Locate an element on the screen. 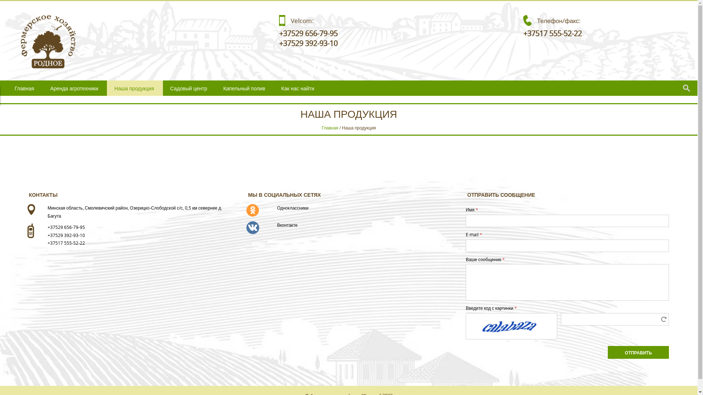  +37529 392-93-10 is located at coordinates (308, 43).